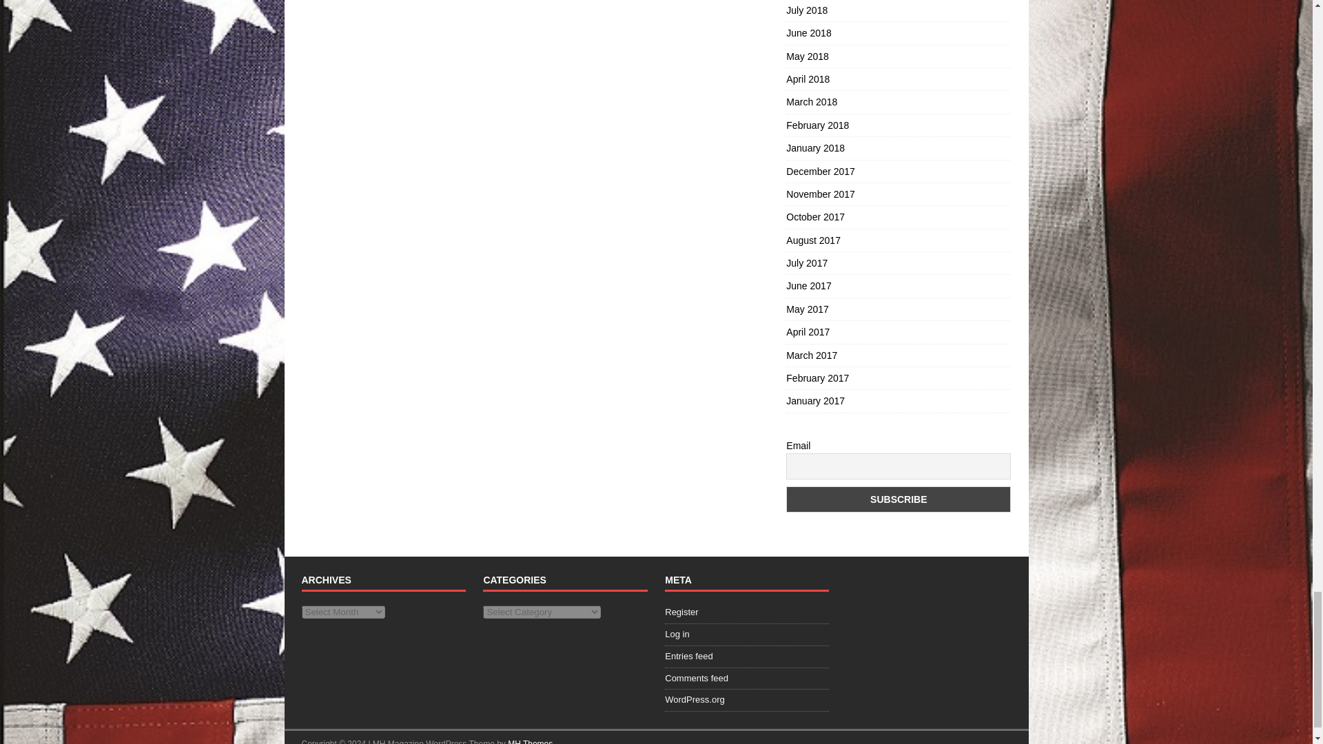  I want to click on Subscribe, so click(898, 499).